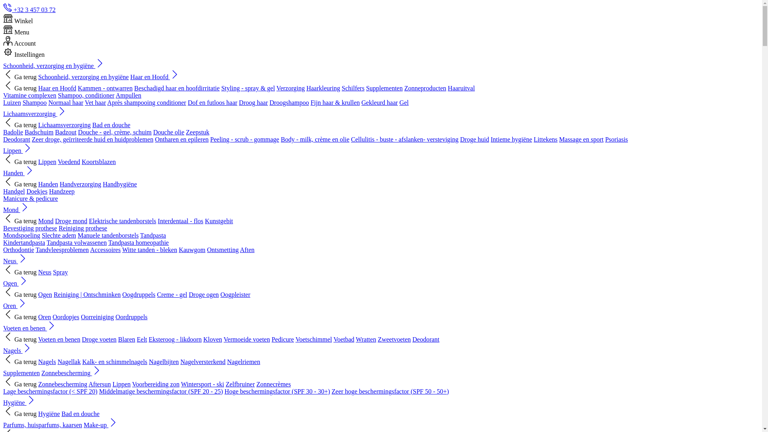 This screenshot has height=432, width=768. What do you see at coordinates (24, 242) in the screenshot?
I see `Kindertandpasta` at bounding box center [24, 242].